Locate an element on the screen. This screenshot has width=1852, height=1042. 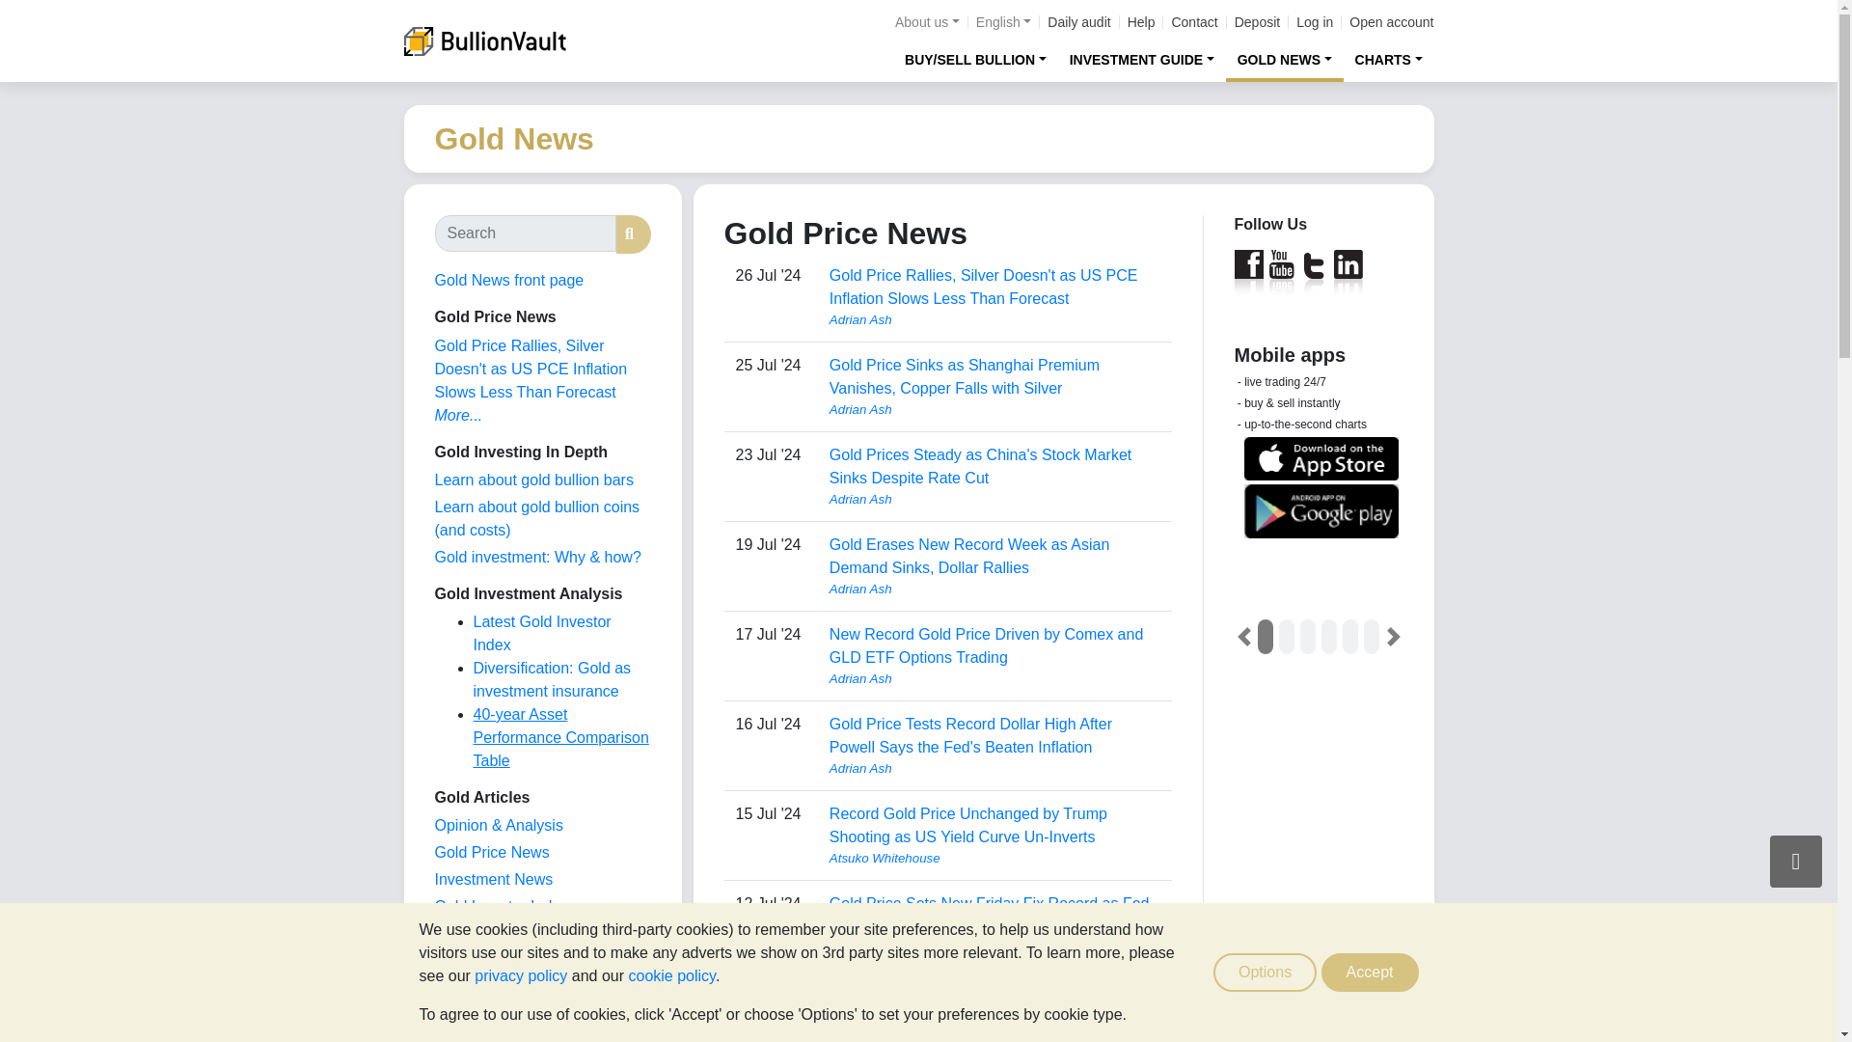
View user profile. is located at coordinates (995, 500).